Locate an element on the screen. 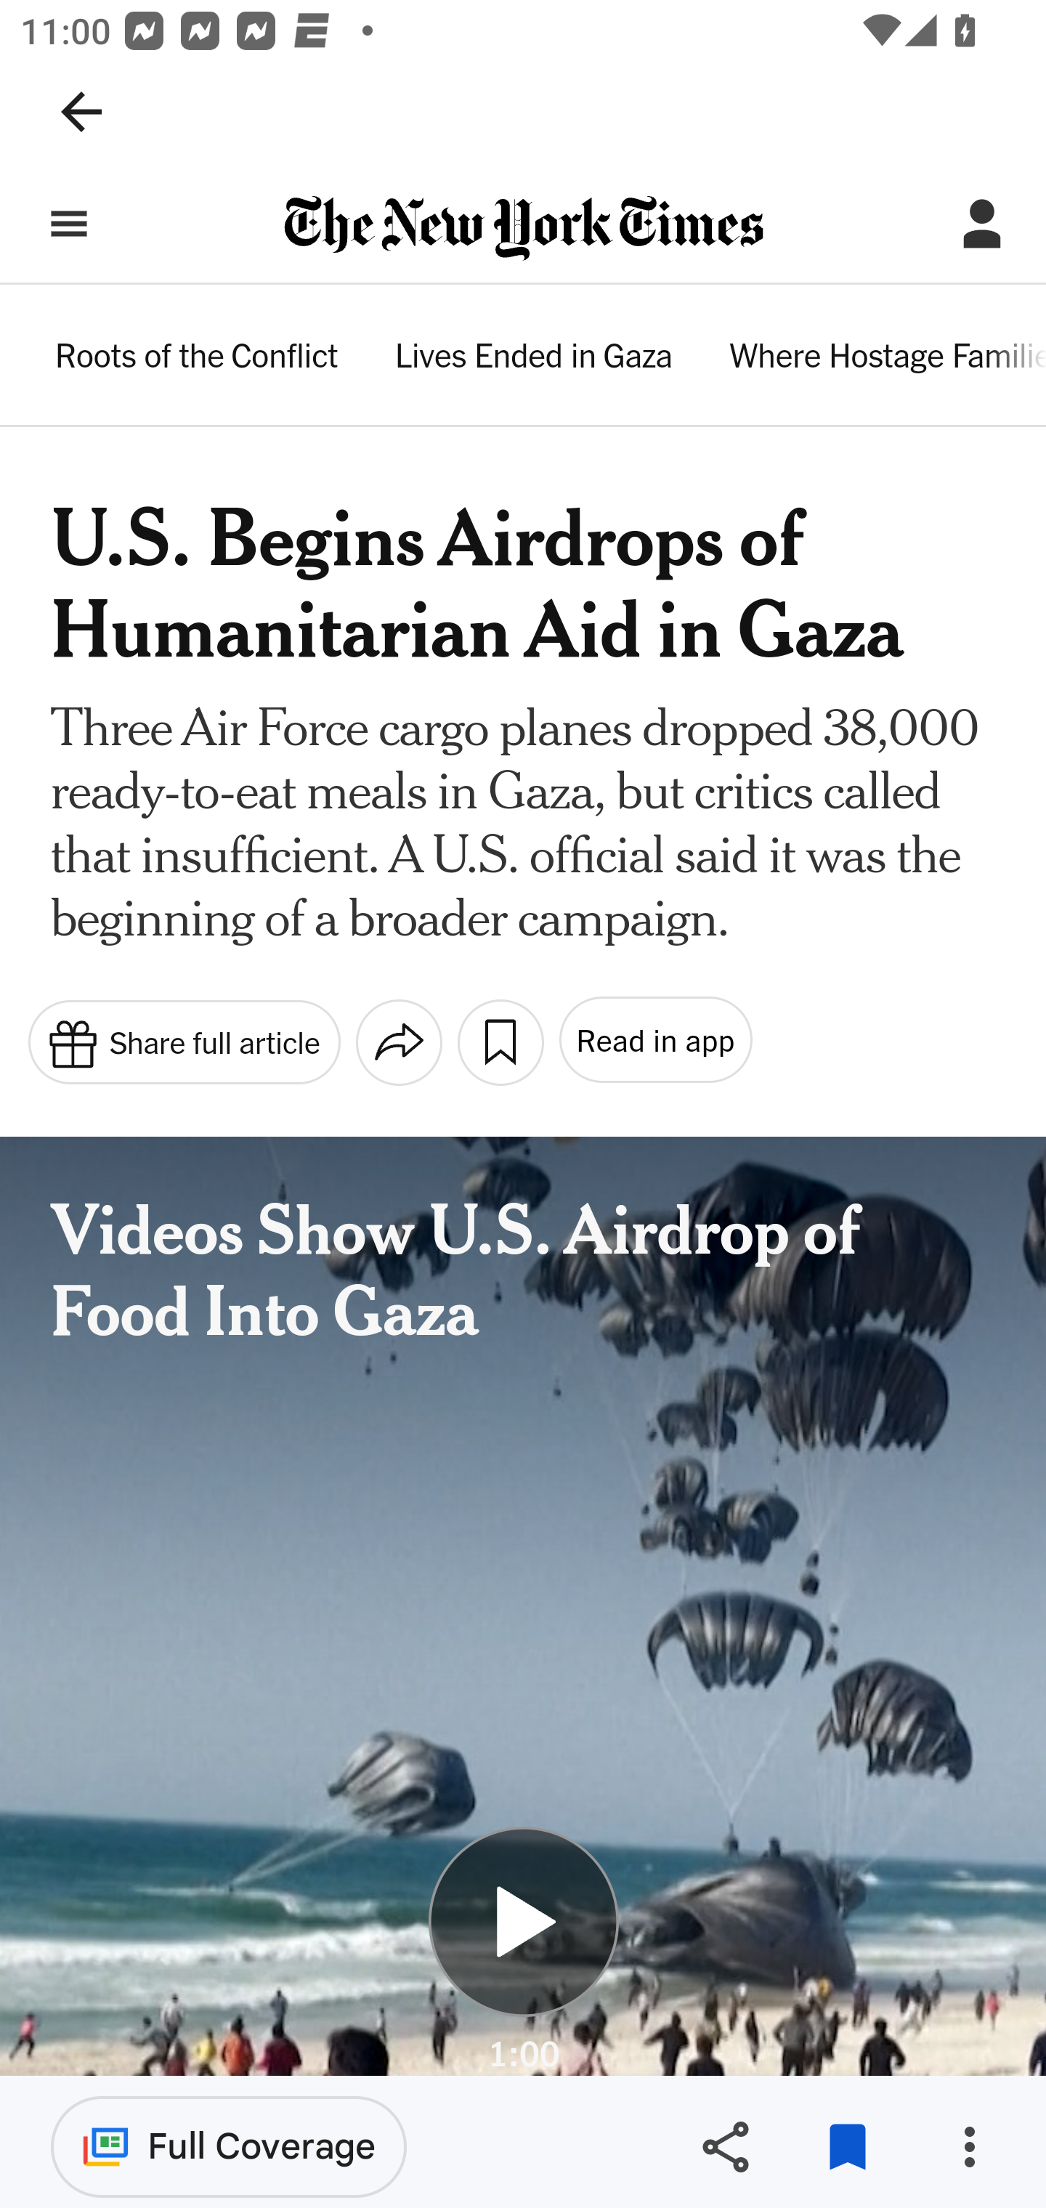  Remove from saved stories is located at coordinates (847, 2147).